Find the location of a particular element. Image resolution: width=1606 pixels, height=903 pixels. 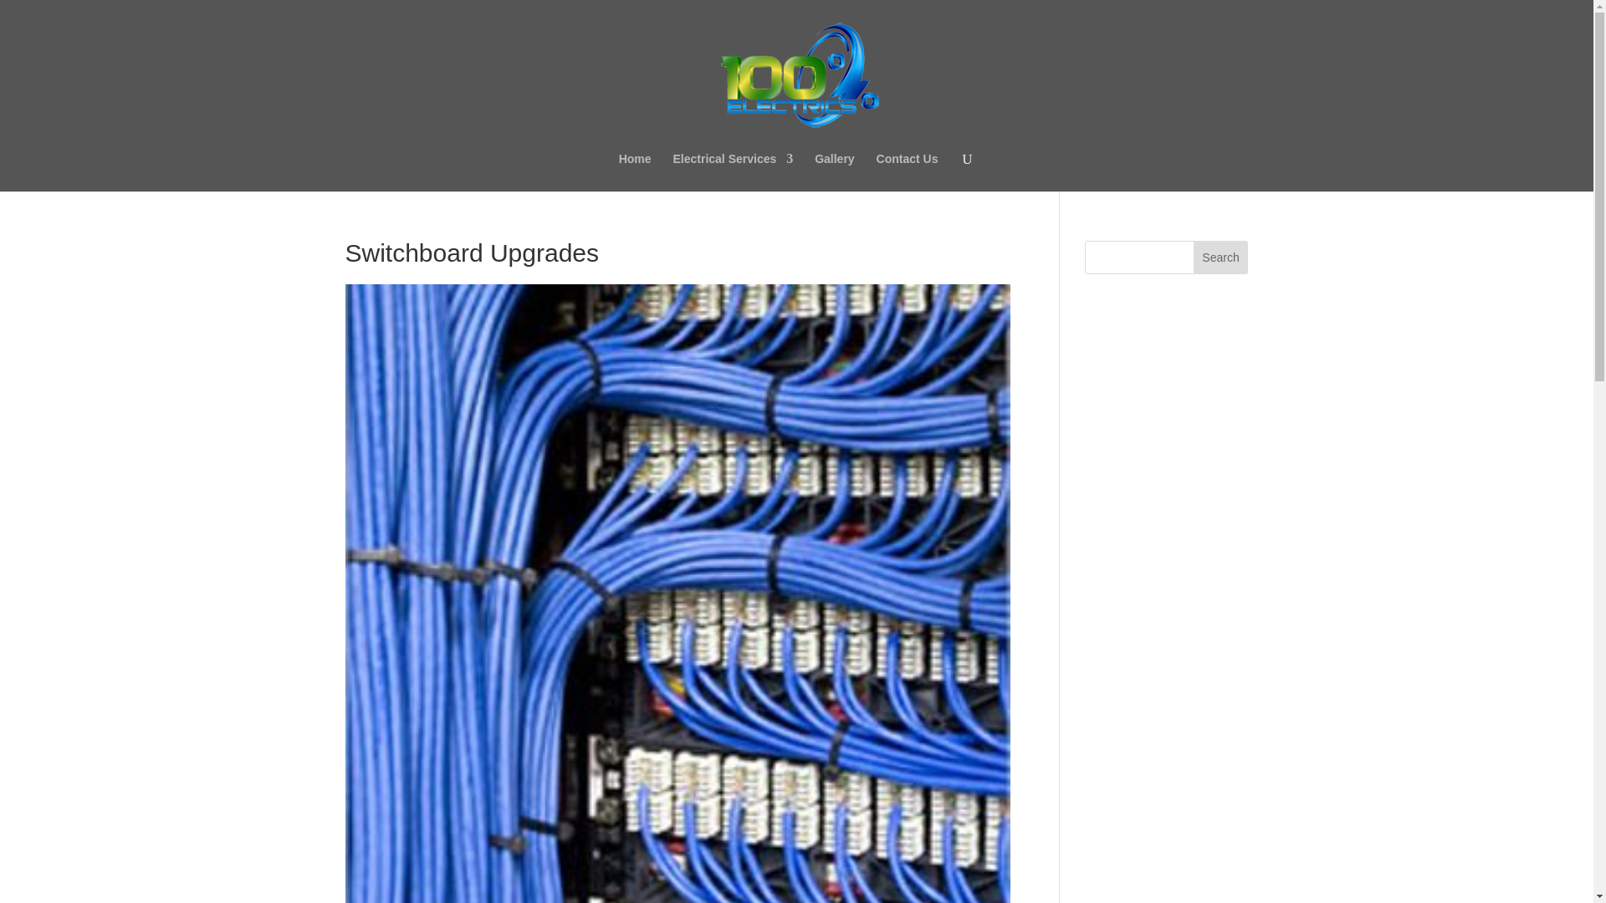

Search is located at coordinates (1221, 258).